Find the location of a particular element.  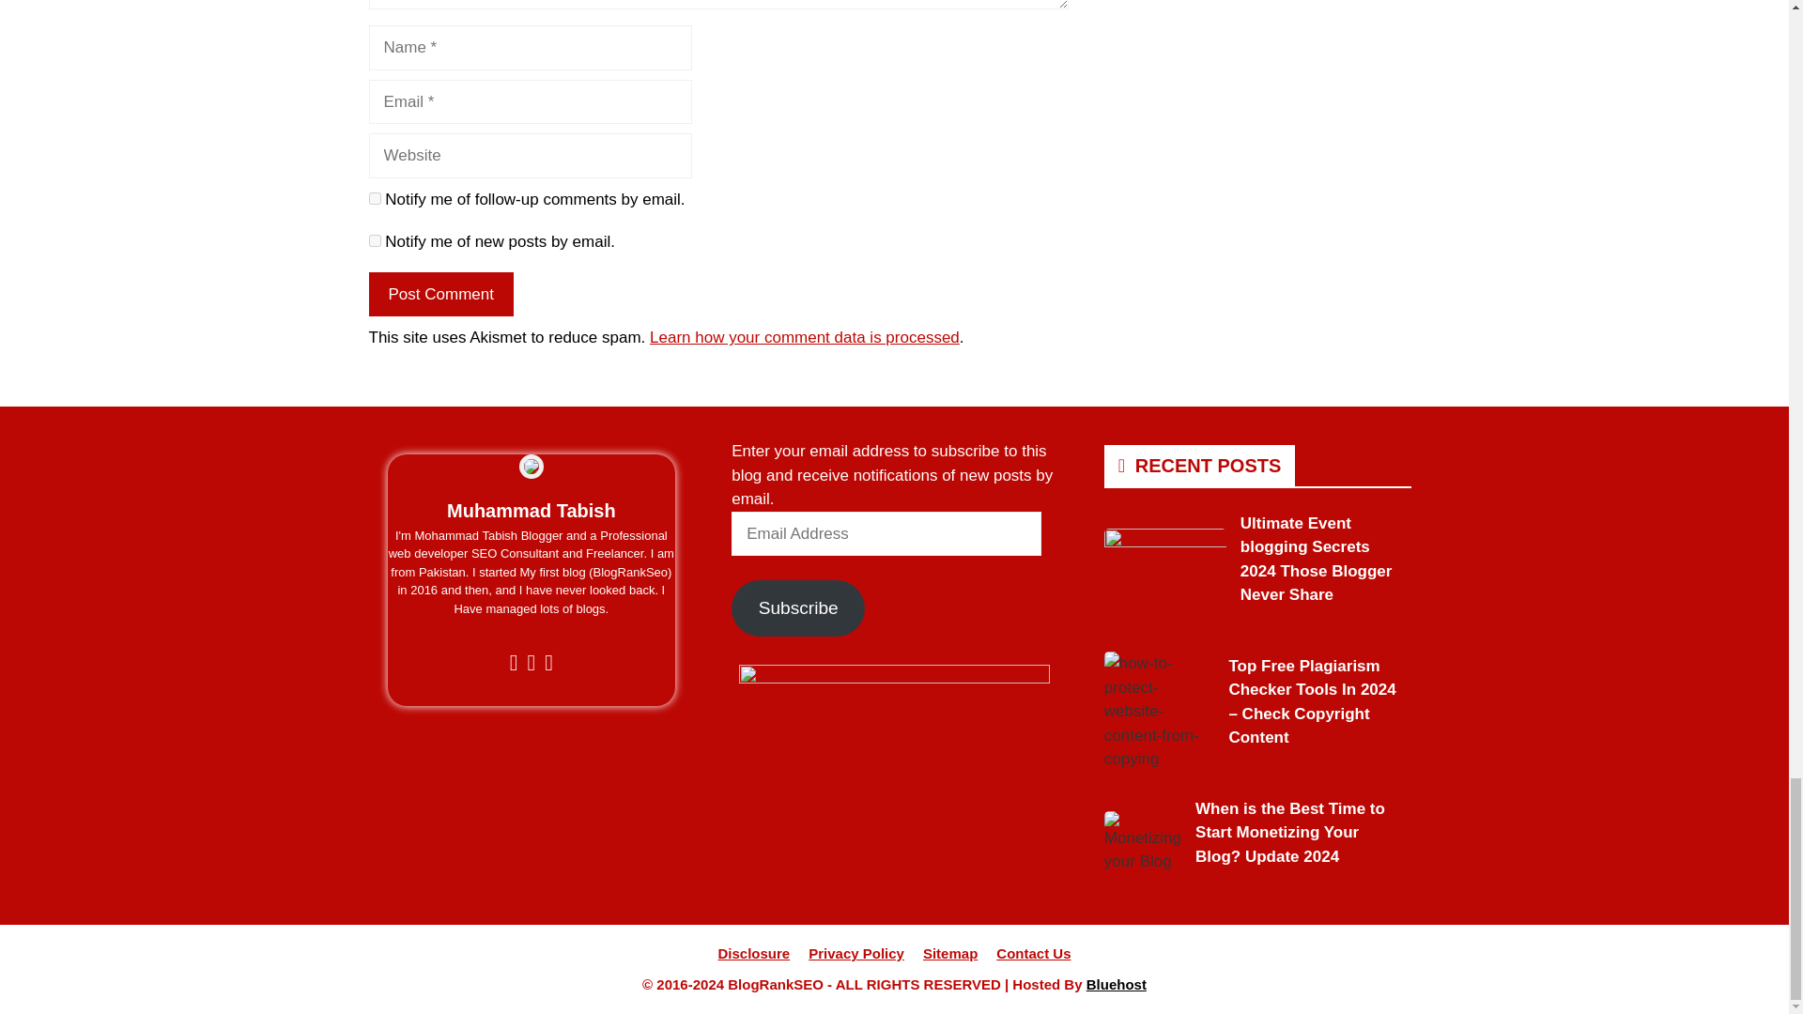

subscribe is located at coordinates (374, 199).